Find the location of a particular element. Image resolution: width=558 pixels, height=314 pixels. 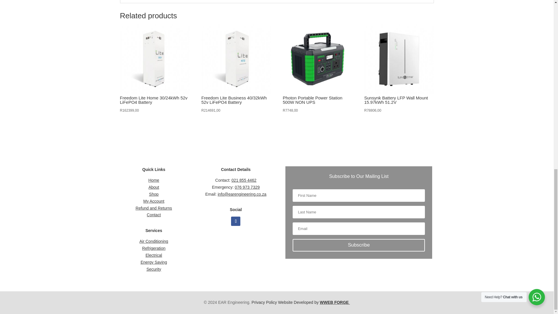

Refund and Returns is located at coordinates (153, 208).